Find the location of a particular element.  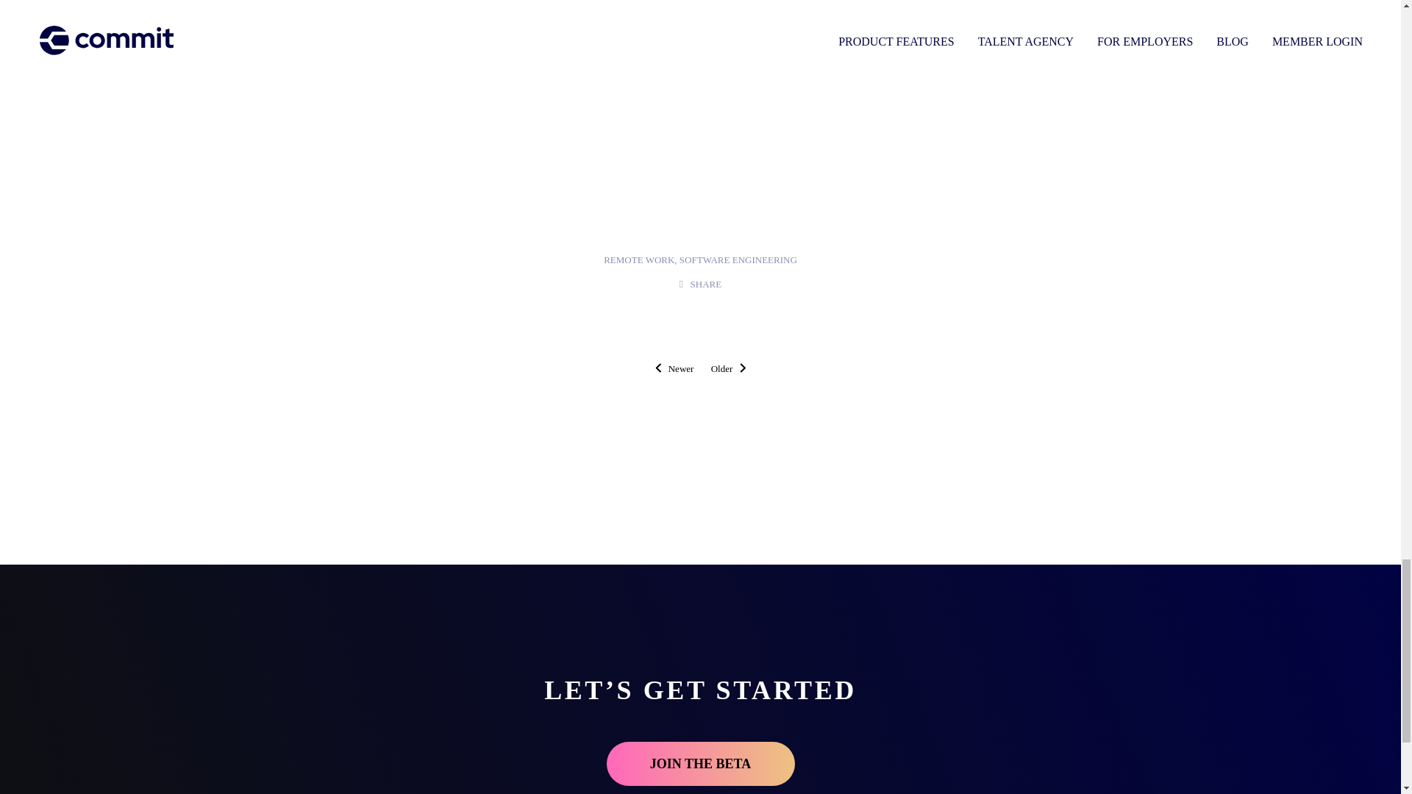

REMOTE WORK is located at coordinates (639, 259).